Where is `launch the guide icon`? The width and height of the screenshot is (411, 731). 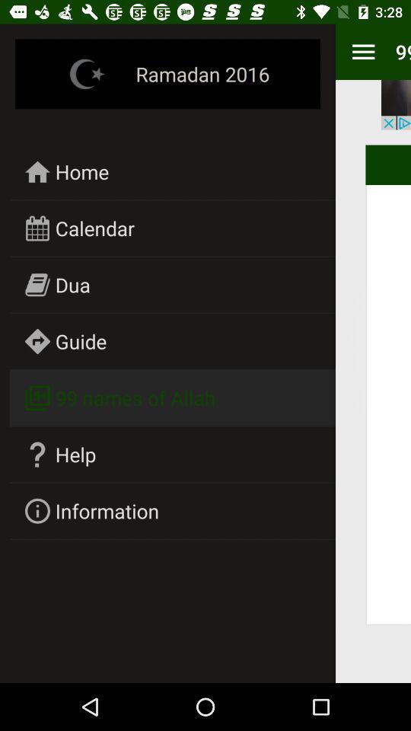
launch the guide icon is located at coordinates (81, 341).